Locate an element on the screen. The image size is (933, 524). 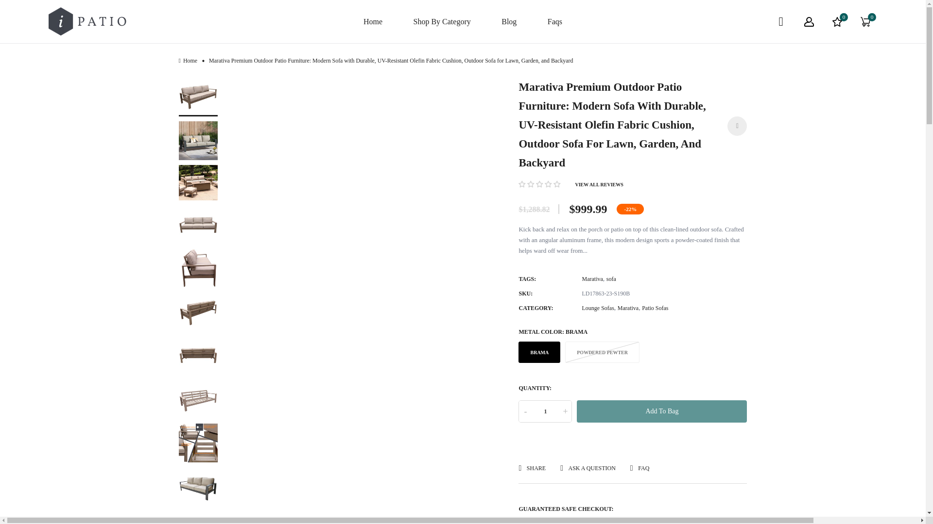
American Express is located at coordinates (543, 521).